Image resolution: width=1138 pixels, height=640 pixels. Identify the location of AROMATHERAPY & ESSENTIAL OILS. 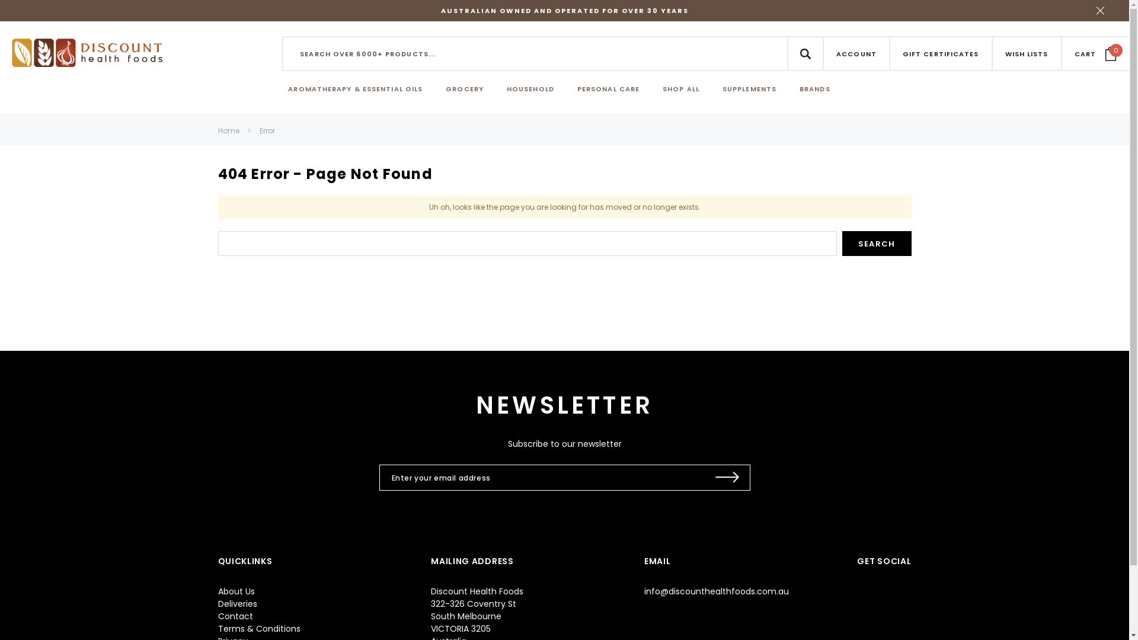
(356, 89).